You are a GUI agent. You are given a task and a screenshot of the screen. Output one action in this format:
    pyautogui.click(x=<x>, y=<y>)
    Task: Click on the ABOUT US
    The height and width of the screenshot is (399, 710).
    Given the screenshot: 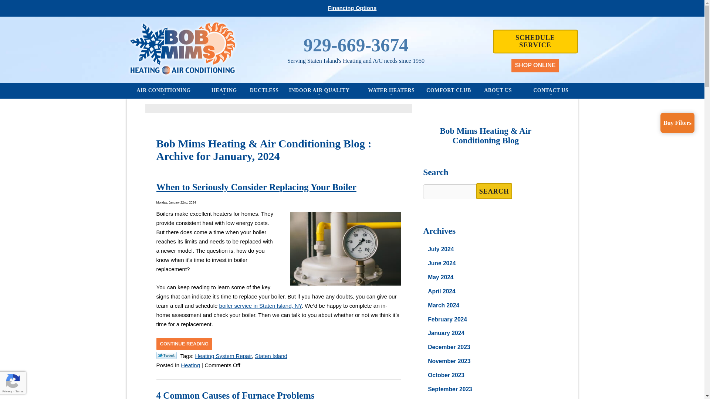 What is the action you would take?
    pyautogui.click(x=498, y=90)
    